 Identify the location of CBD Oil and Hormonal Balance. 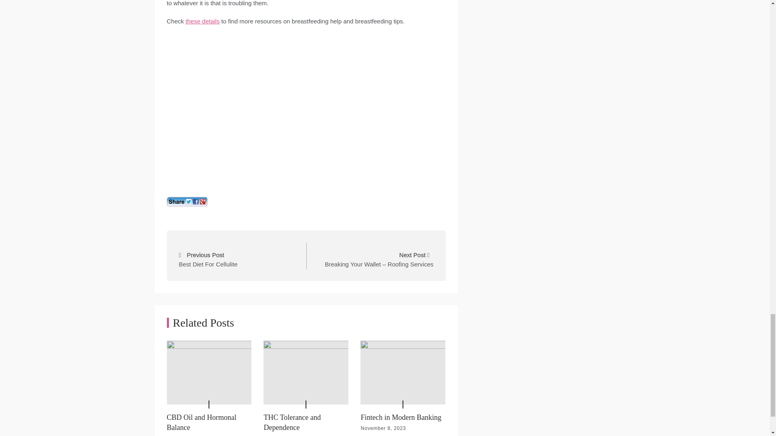
(292, 422).